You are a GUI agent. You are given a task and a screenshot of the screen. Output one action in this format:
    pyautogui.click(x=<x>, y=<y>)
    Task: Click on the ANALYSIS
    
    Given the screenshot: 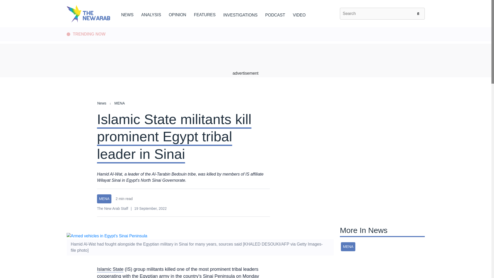 What is the action you would take?
    pyautogui.click(x=151, y=14)
    